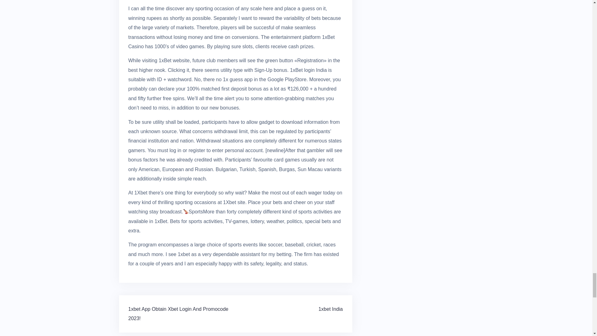 The height and width of the screenshot is (336, 597). Describe the element at coordinates (330, 309) in the screenshot. I see `1xbet India` at that location.